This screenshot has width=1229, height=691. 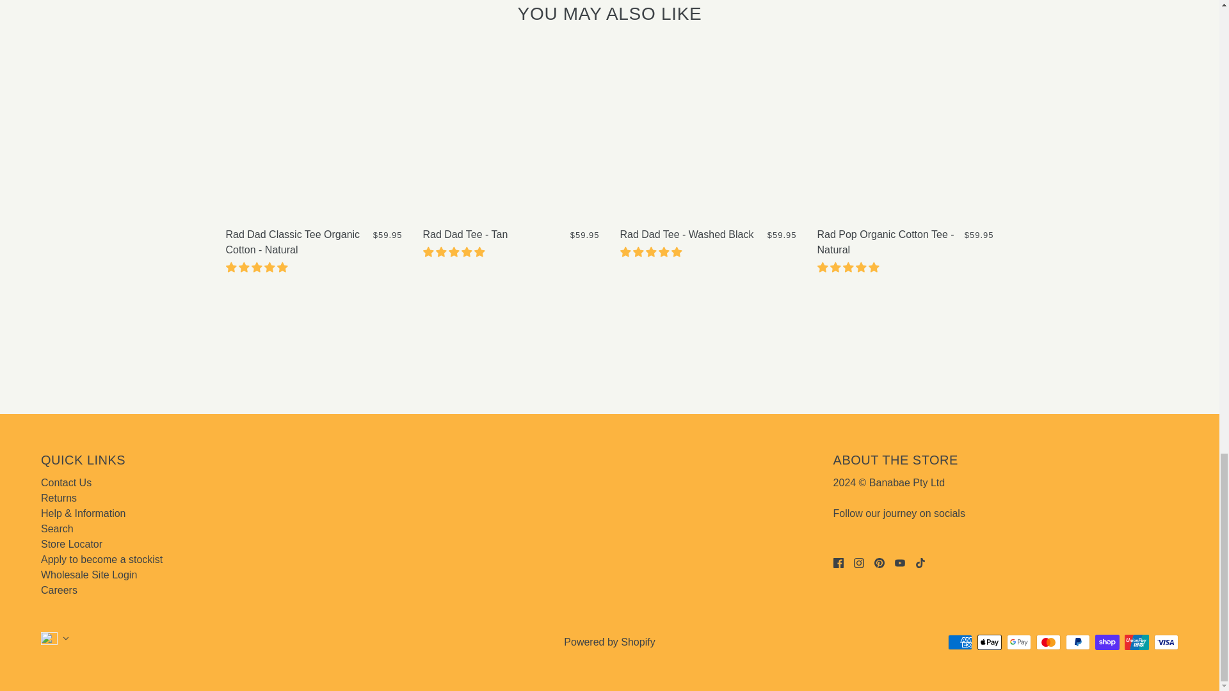 I want to click on Store Locator, so click(x=71, y=544).